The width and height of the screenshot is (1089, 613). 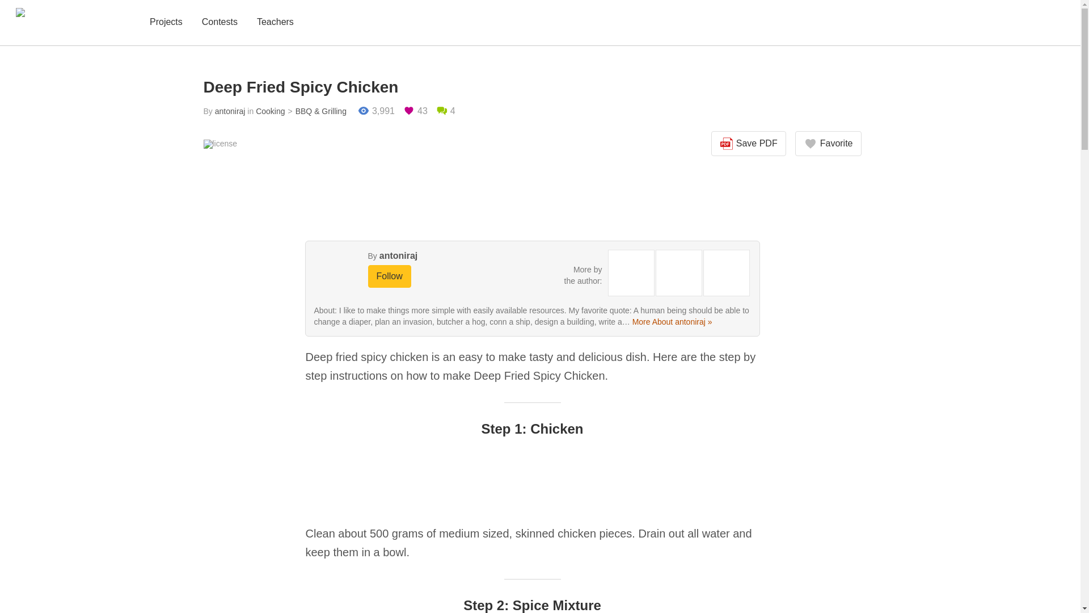 What do you see at coordinates (276, 23) in the screenshot?
I see `Teachers` at bounding box center [276, 23].